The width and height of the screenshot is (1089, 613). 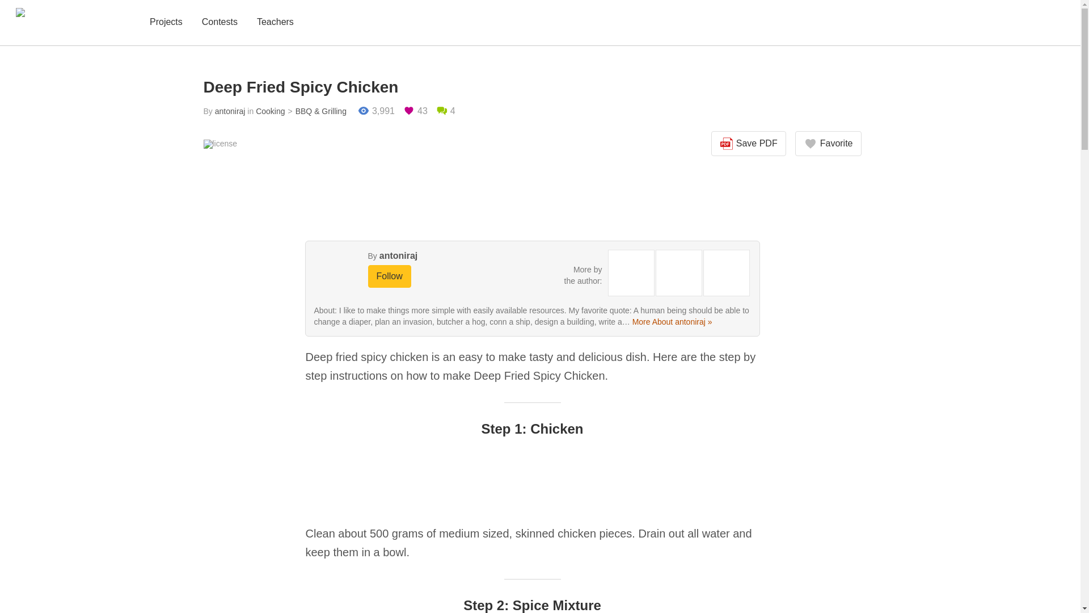 What do you see at coordinates (276, 23) in the screenshot?
I see `Teachers` at bounding box center [276, 23].